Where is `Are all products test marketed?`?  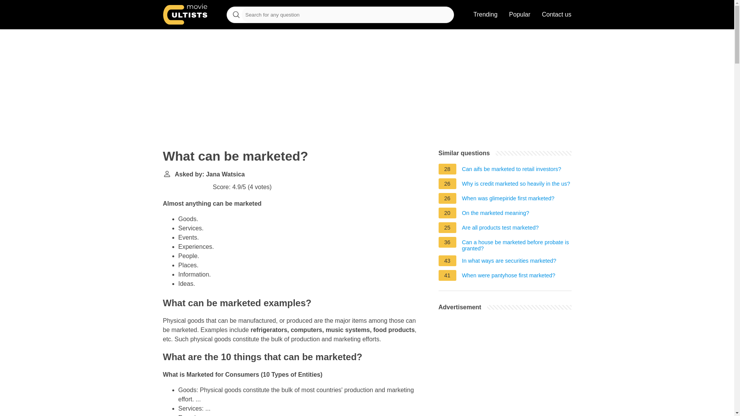 Are all products test marketed? is located at coordinates (500, 229).